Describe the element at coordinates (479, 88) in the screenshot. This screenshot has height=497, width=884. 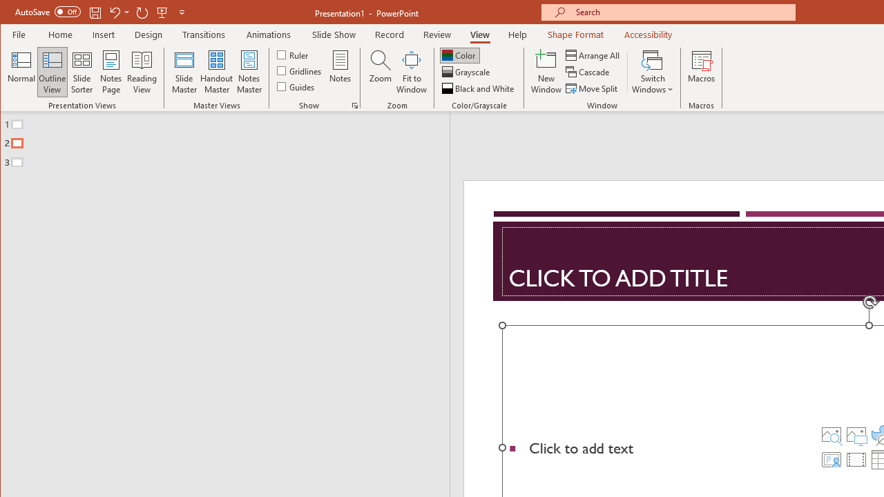
I see `Black and White` at that location.